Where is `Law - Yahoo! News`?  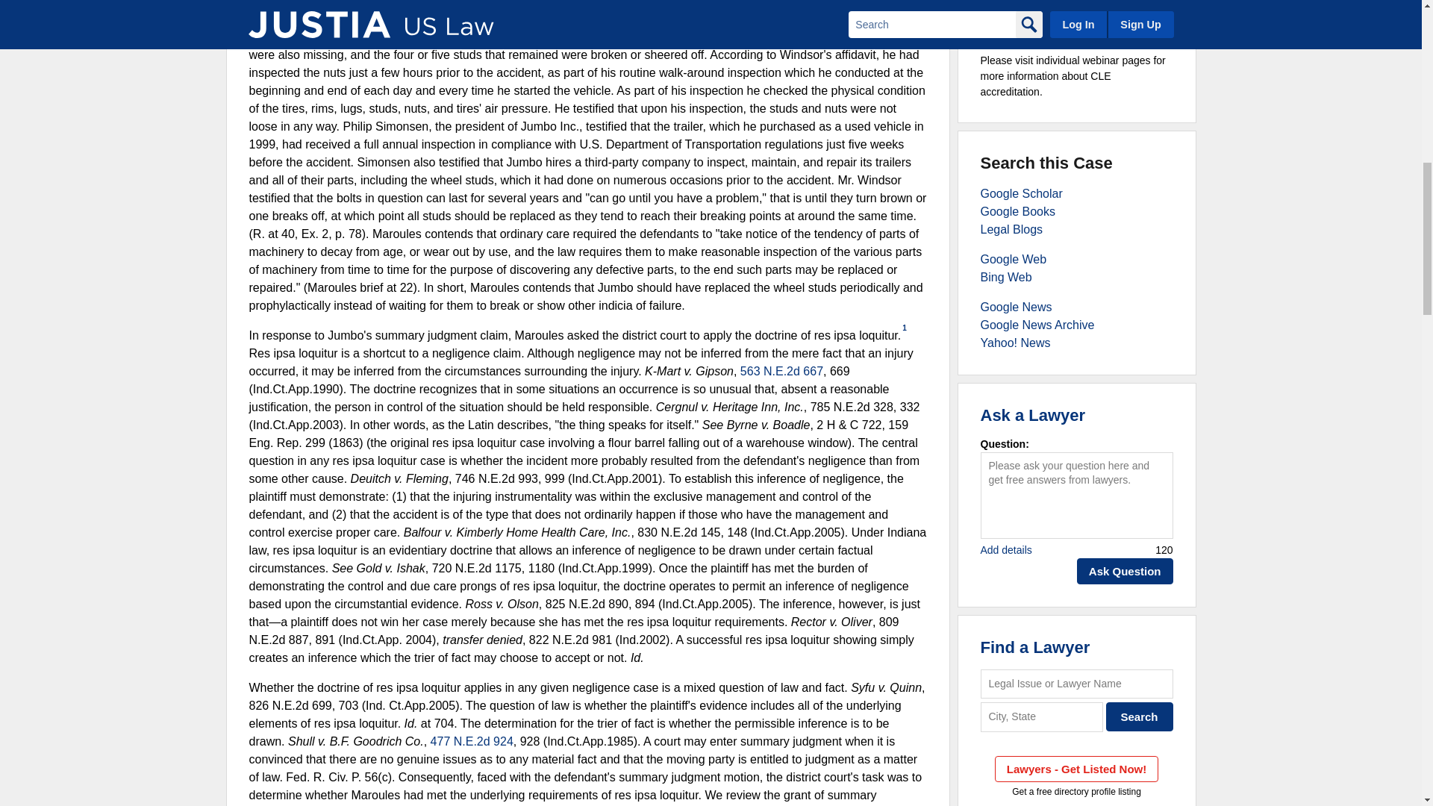
Law - Yahoo! News is located at coordinates (1015, 343).